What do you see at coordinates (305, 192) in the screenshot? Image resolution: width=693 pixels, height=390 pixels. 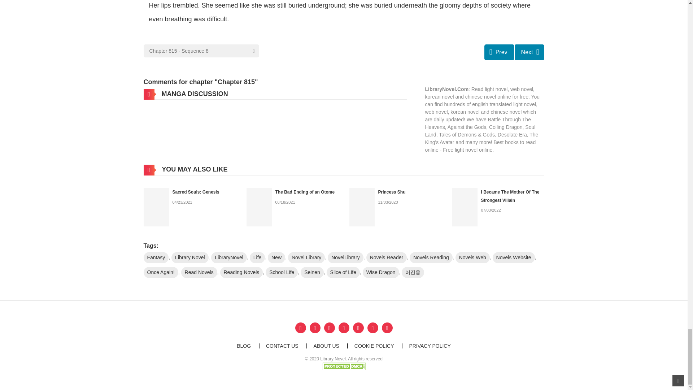 I see `The Bad Ending of an Otome` at bounding box center [305, 192].